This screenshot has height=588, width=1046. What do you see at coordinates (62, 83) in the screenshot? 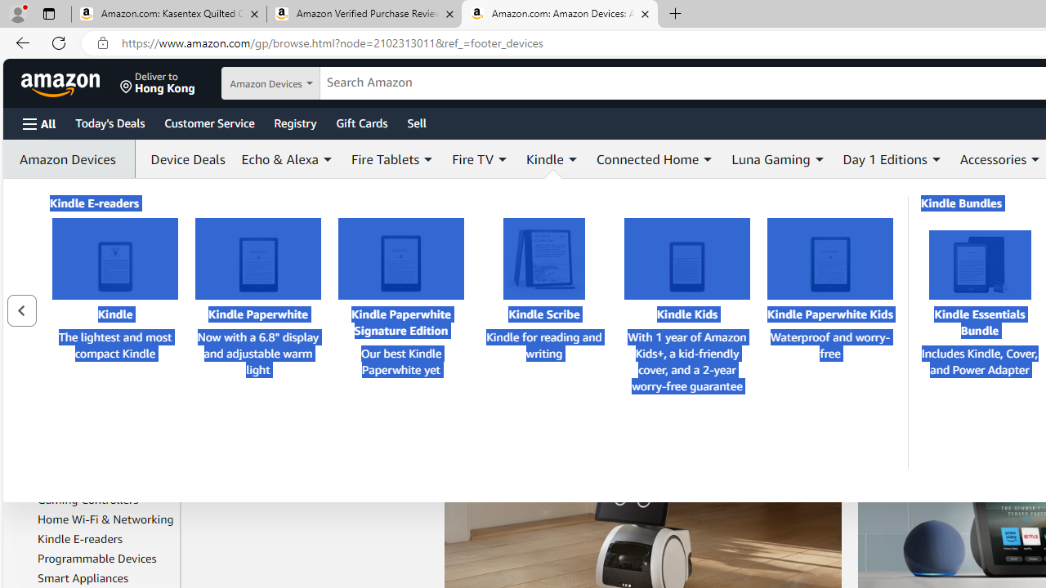
I see `Amazon` at bounding box center [62, 83].